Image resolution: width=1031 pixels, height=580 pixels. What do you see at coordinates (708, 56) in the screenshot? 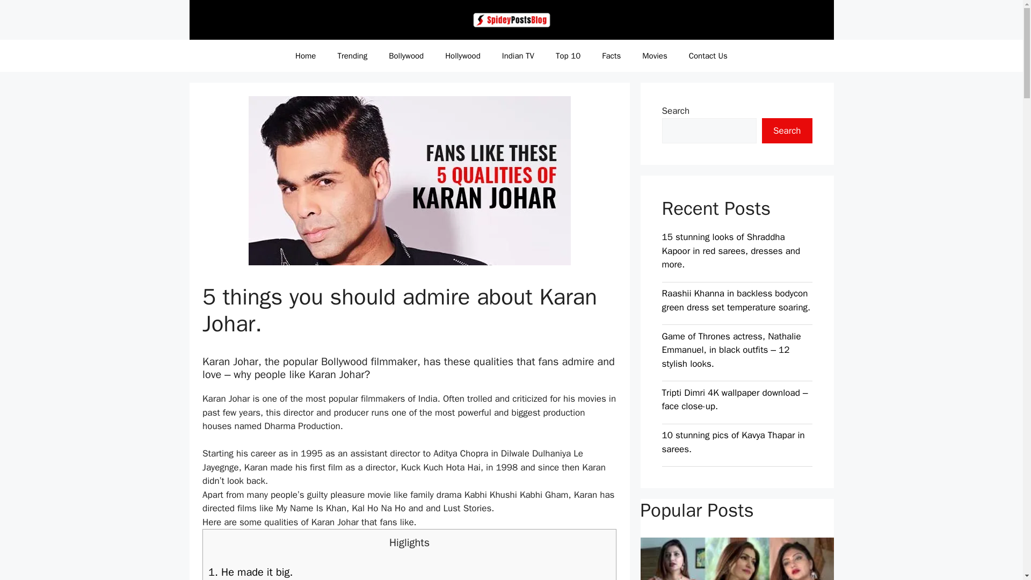
I see `Contact Us` at bounding box center [708, 56].